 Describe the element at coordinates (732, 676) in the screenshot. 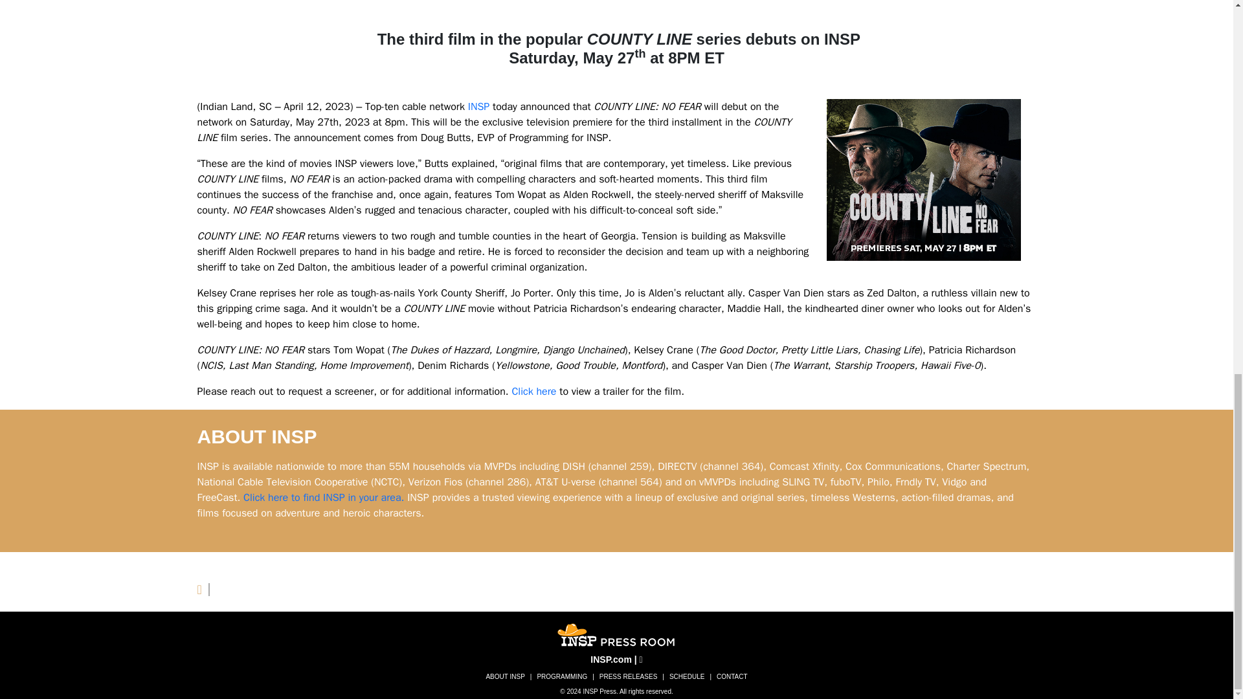

I see `Contact` at that location.